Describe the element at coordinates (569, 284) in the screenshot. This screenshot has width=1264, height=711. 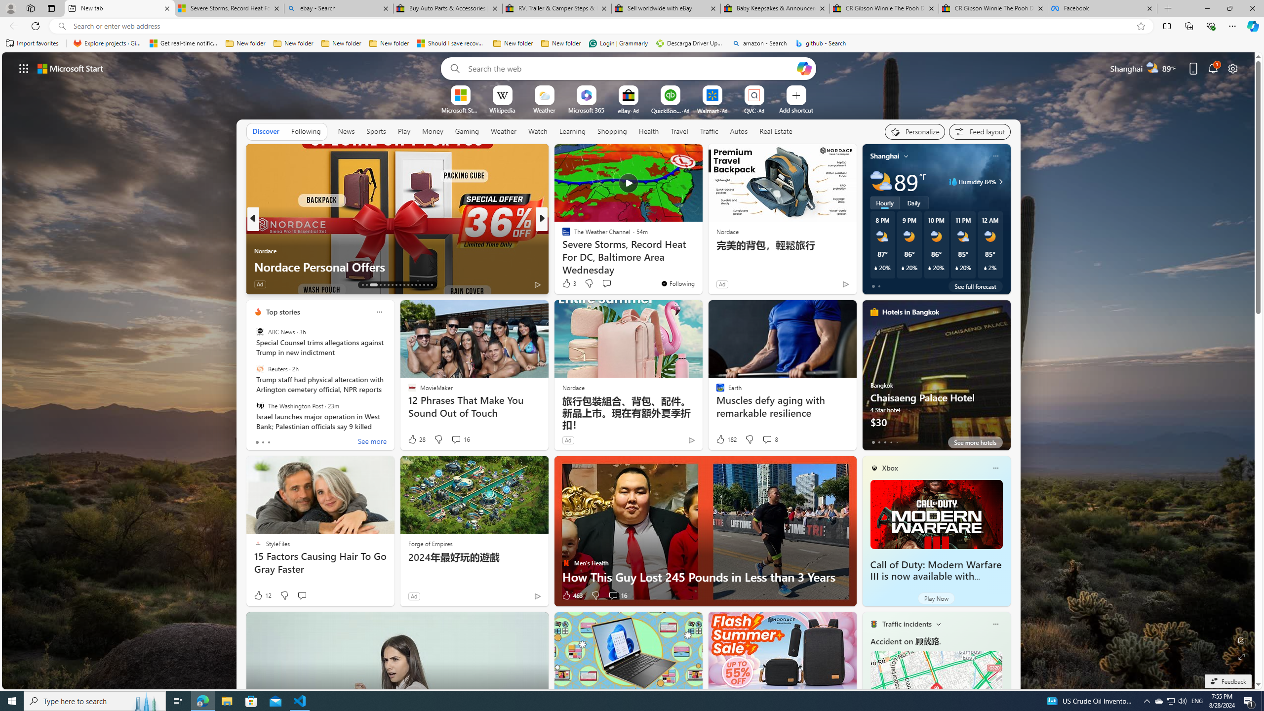
I see `102 Like` at that location.